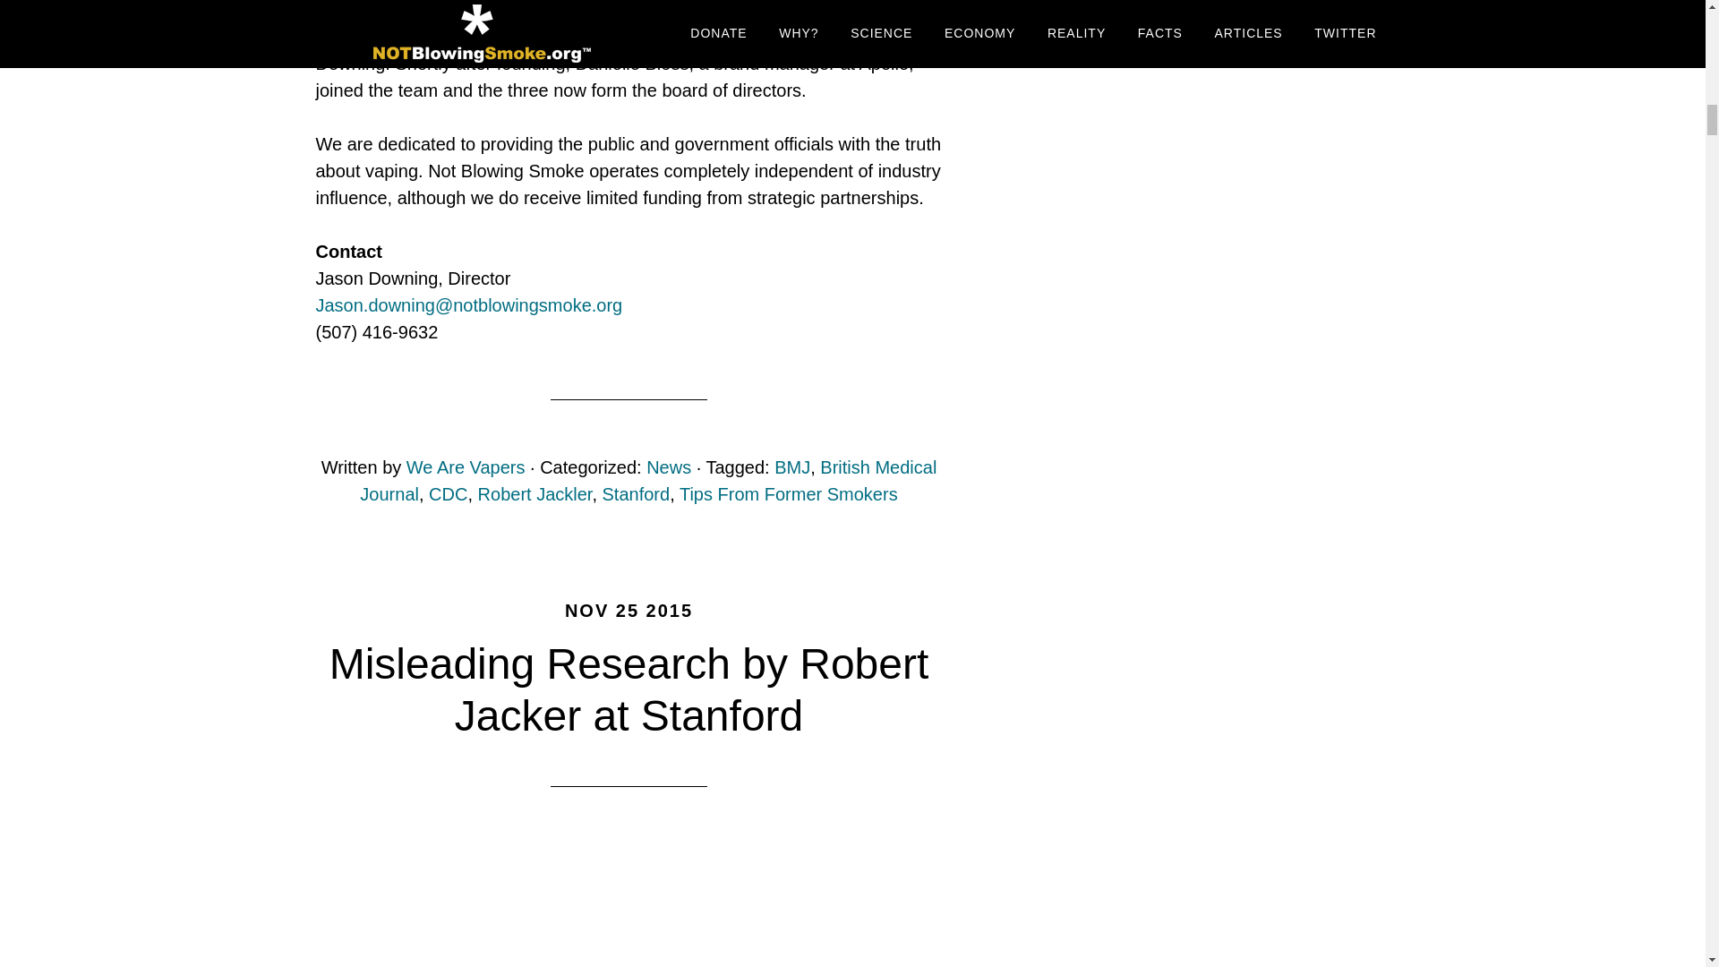  Describe the element at coordinates (788, 494) in the screenshot. I see `Tips From Former Smokers` at that location.